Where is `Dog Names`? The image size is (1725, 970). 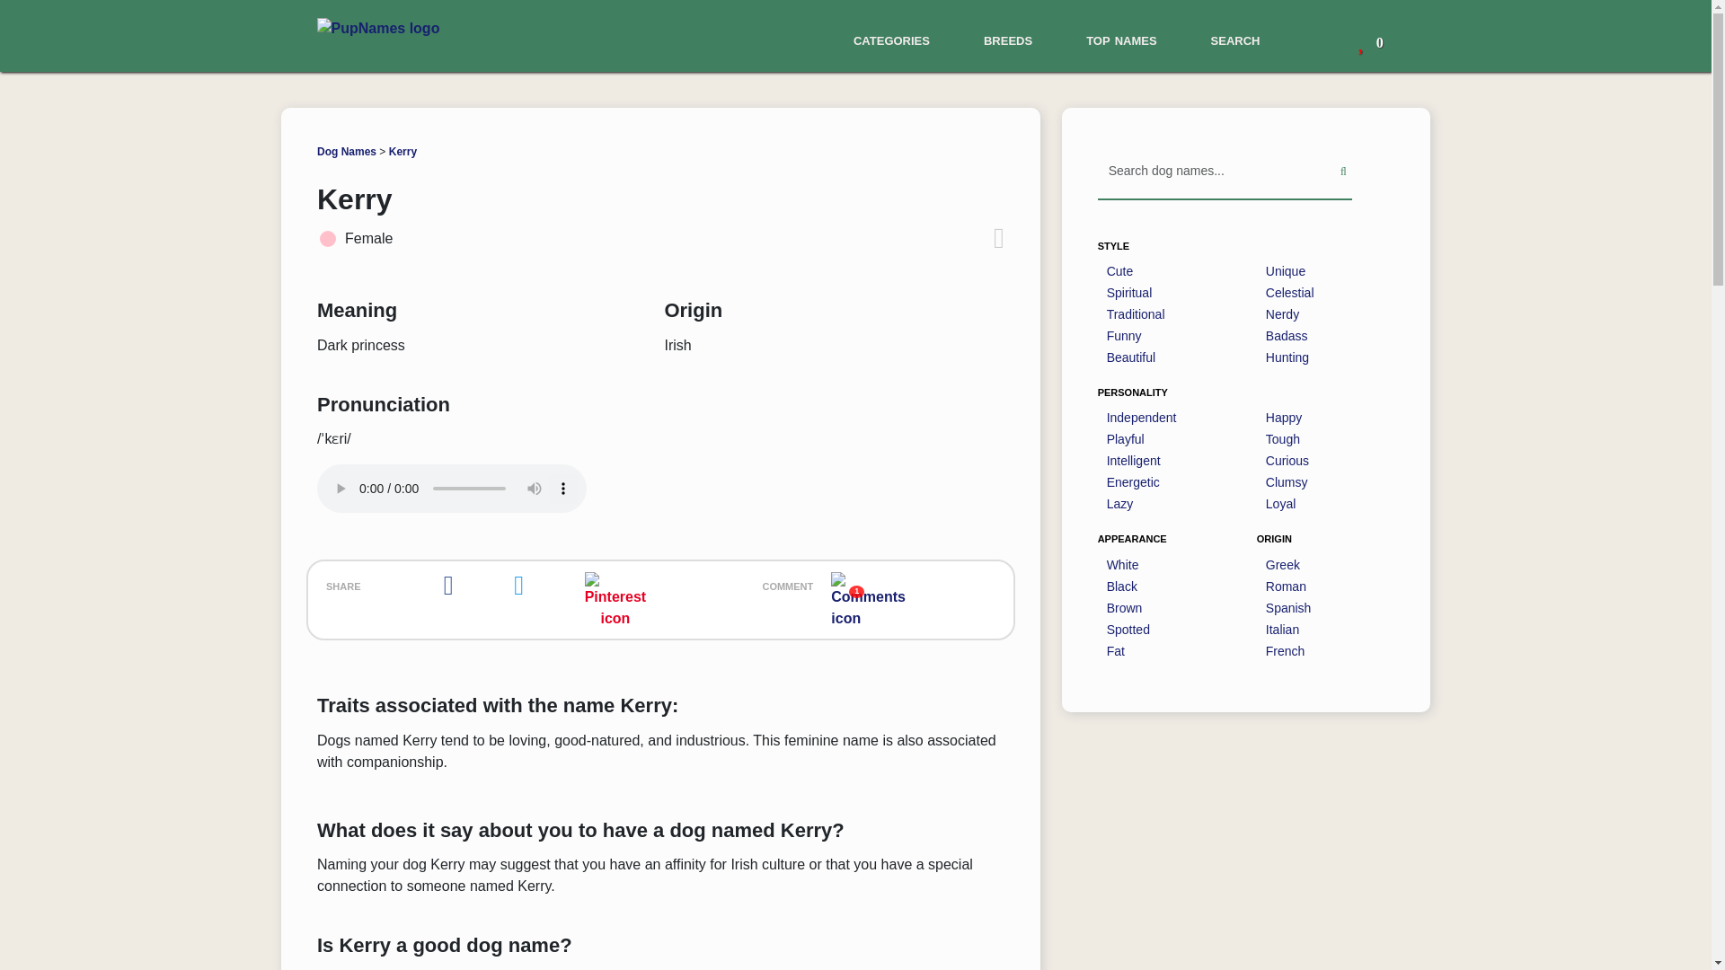
Dog Names is located at coordinates (347, 152).